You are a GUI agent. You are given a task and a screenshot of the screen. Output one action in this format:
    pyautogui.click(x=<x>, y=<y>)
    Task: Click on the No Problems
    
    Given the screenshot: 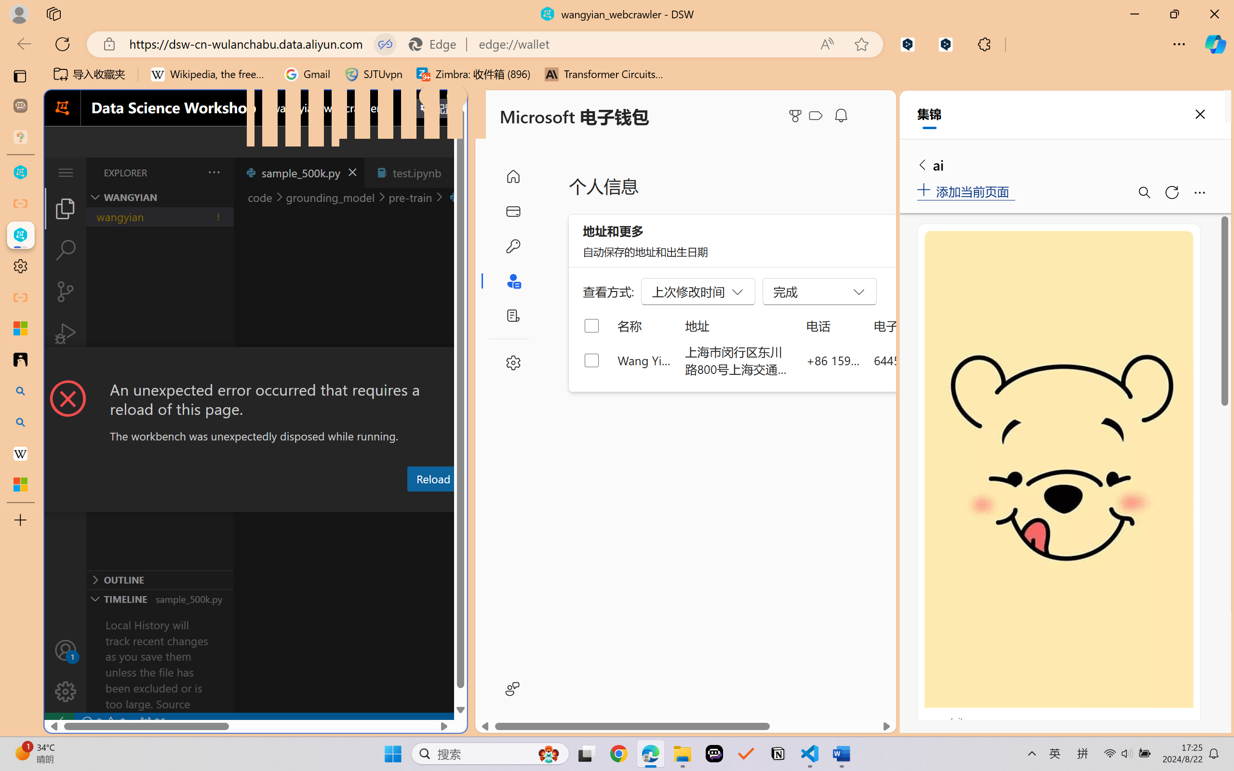 What is the action you would take?
    pyautogui.click(x=103, y=722)
    